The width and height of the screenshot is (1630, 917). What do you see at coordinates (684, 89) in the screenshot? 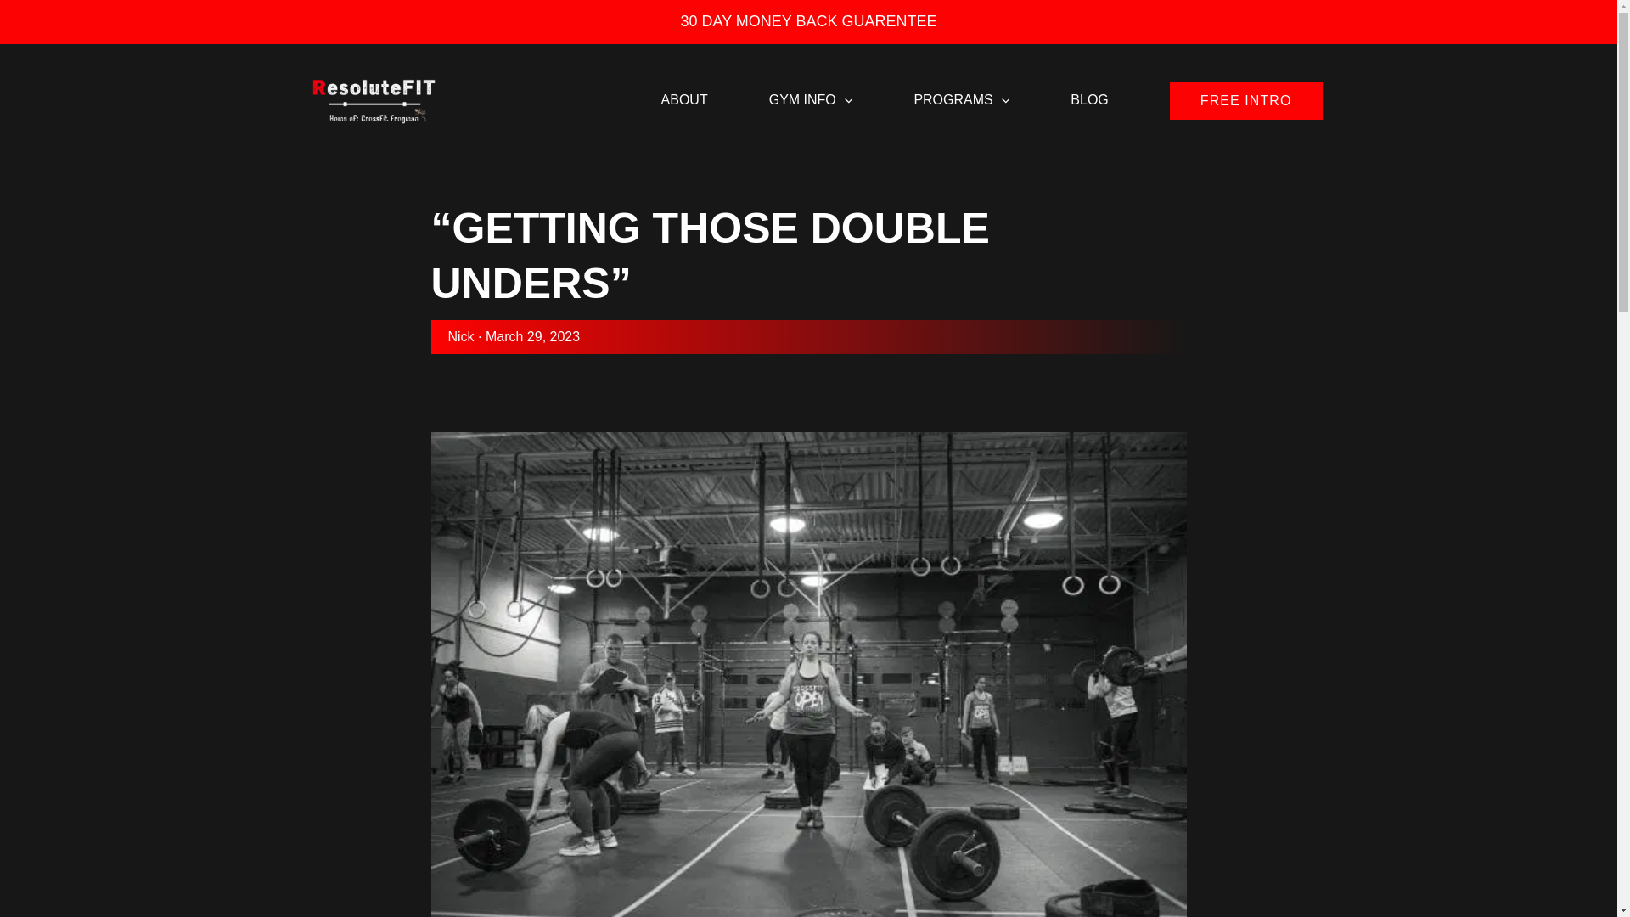
I see `ABOUT` at bounding box center [684, 89].